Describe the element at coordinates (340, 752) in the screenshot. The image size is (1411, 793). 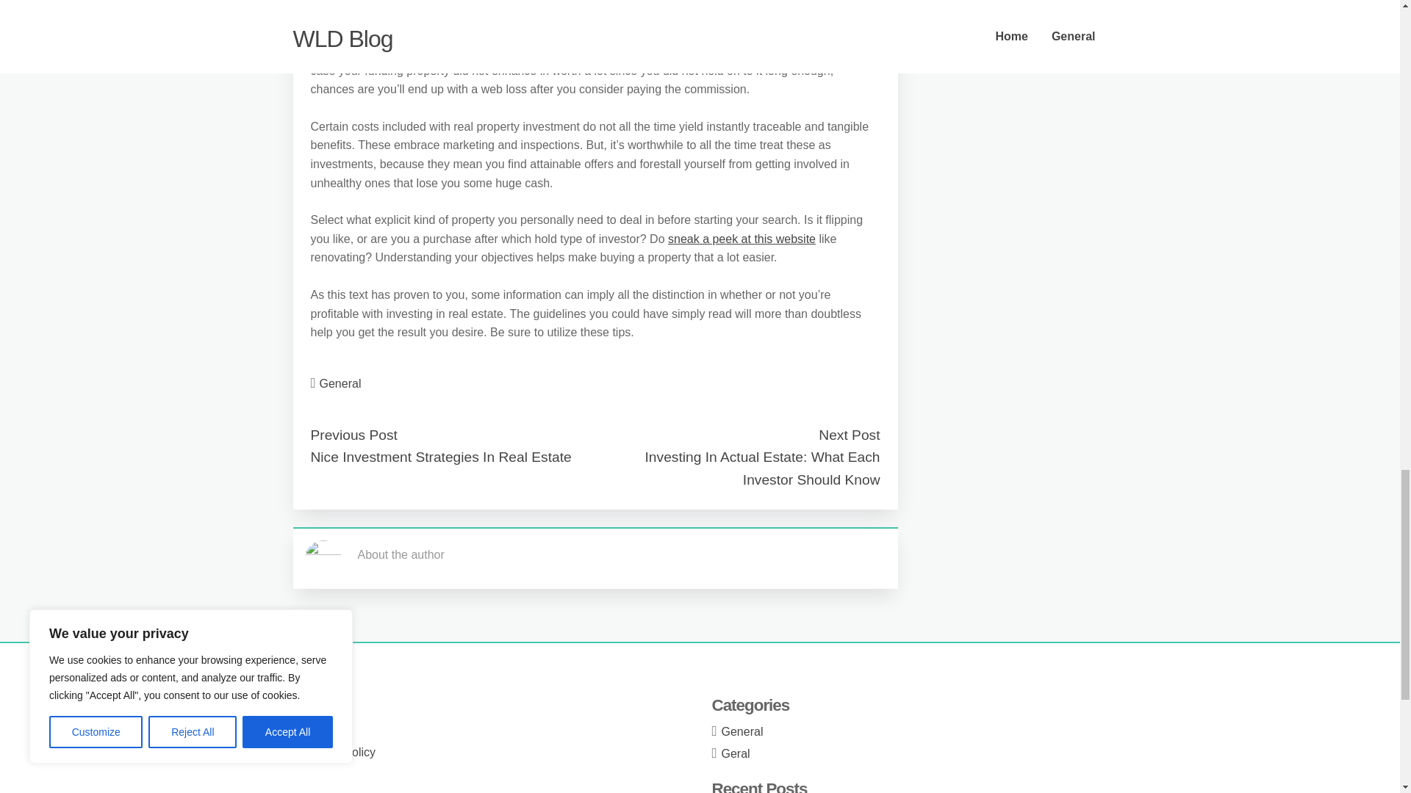
I see `Privacy Policy` at that location.